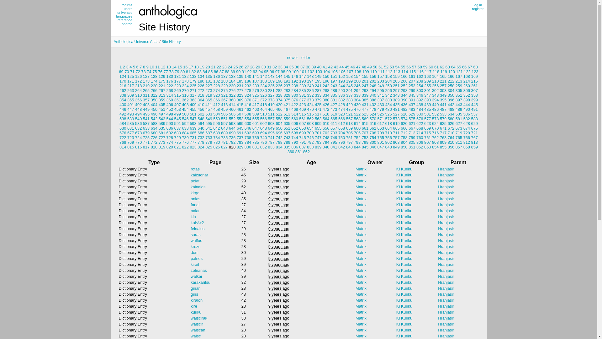 The width and height of the screenshot is (602, 339). I want to click on 849, so click(396, 147).